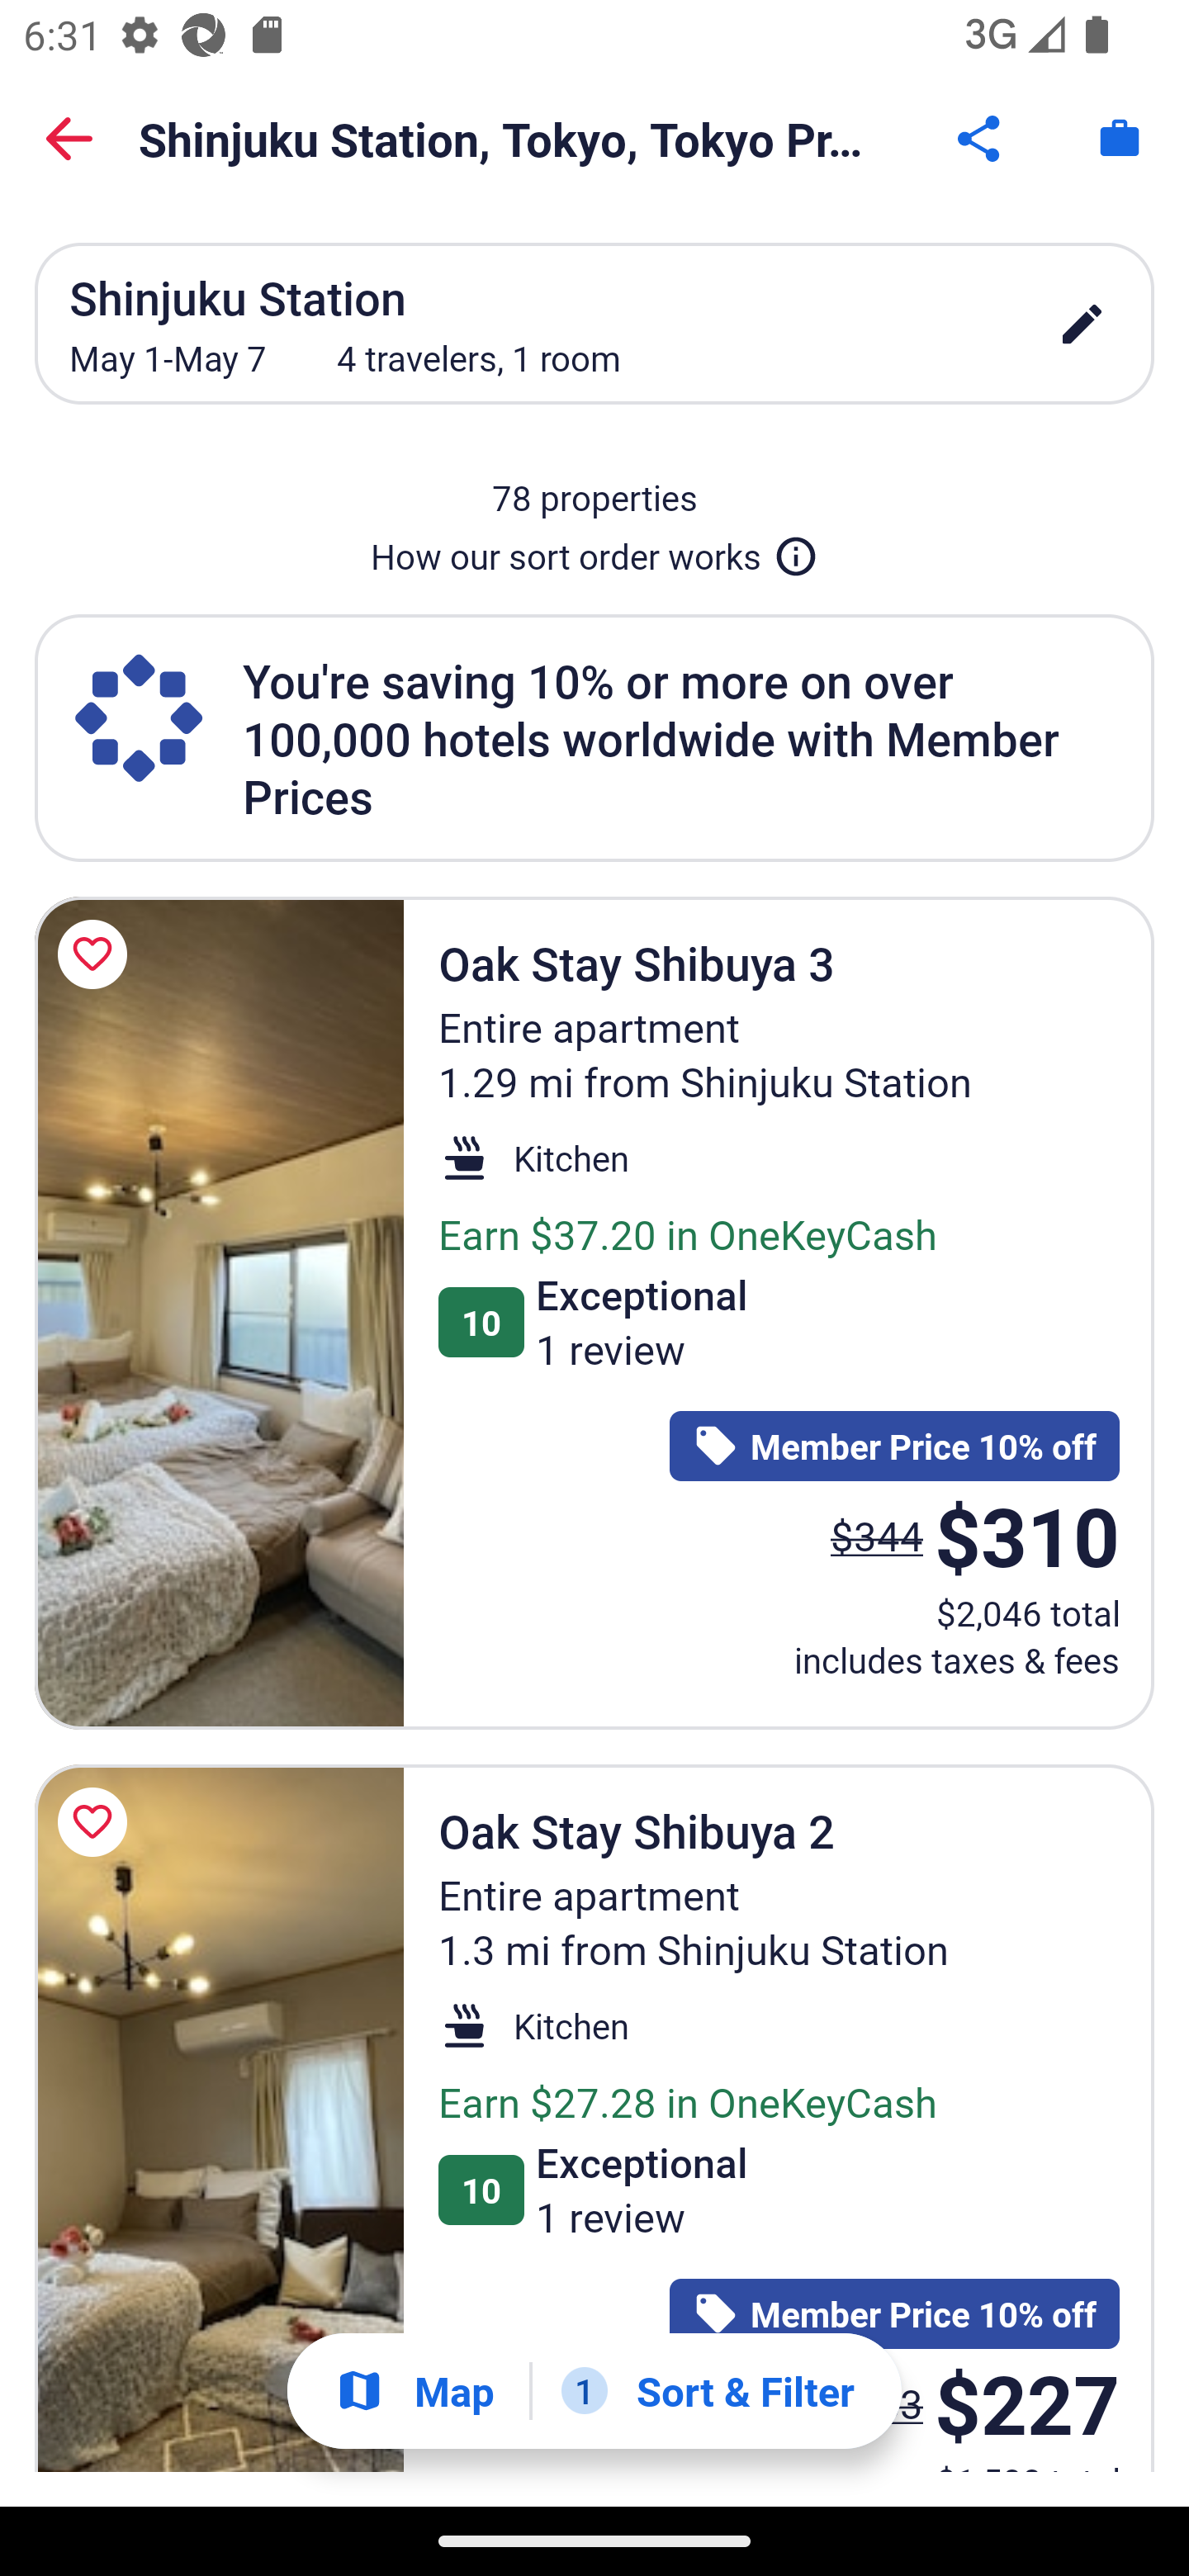 This screenshot has width=1189, height=2576. What do you see at coordinates (97, 1821) in the screenshot?
I see `Save Oak Stay Shibuya 2 to a trip` at bounding box center [97, 1821].